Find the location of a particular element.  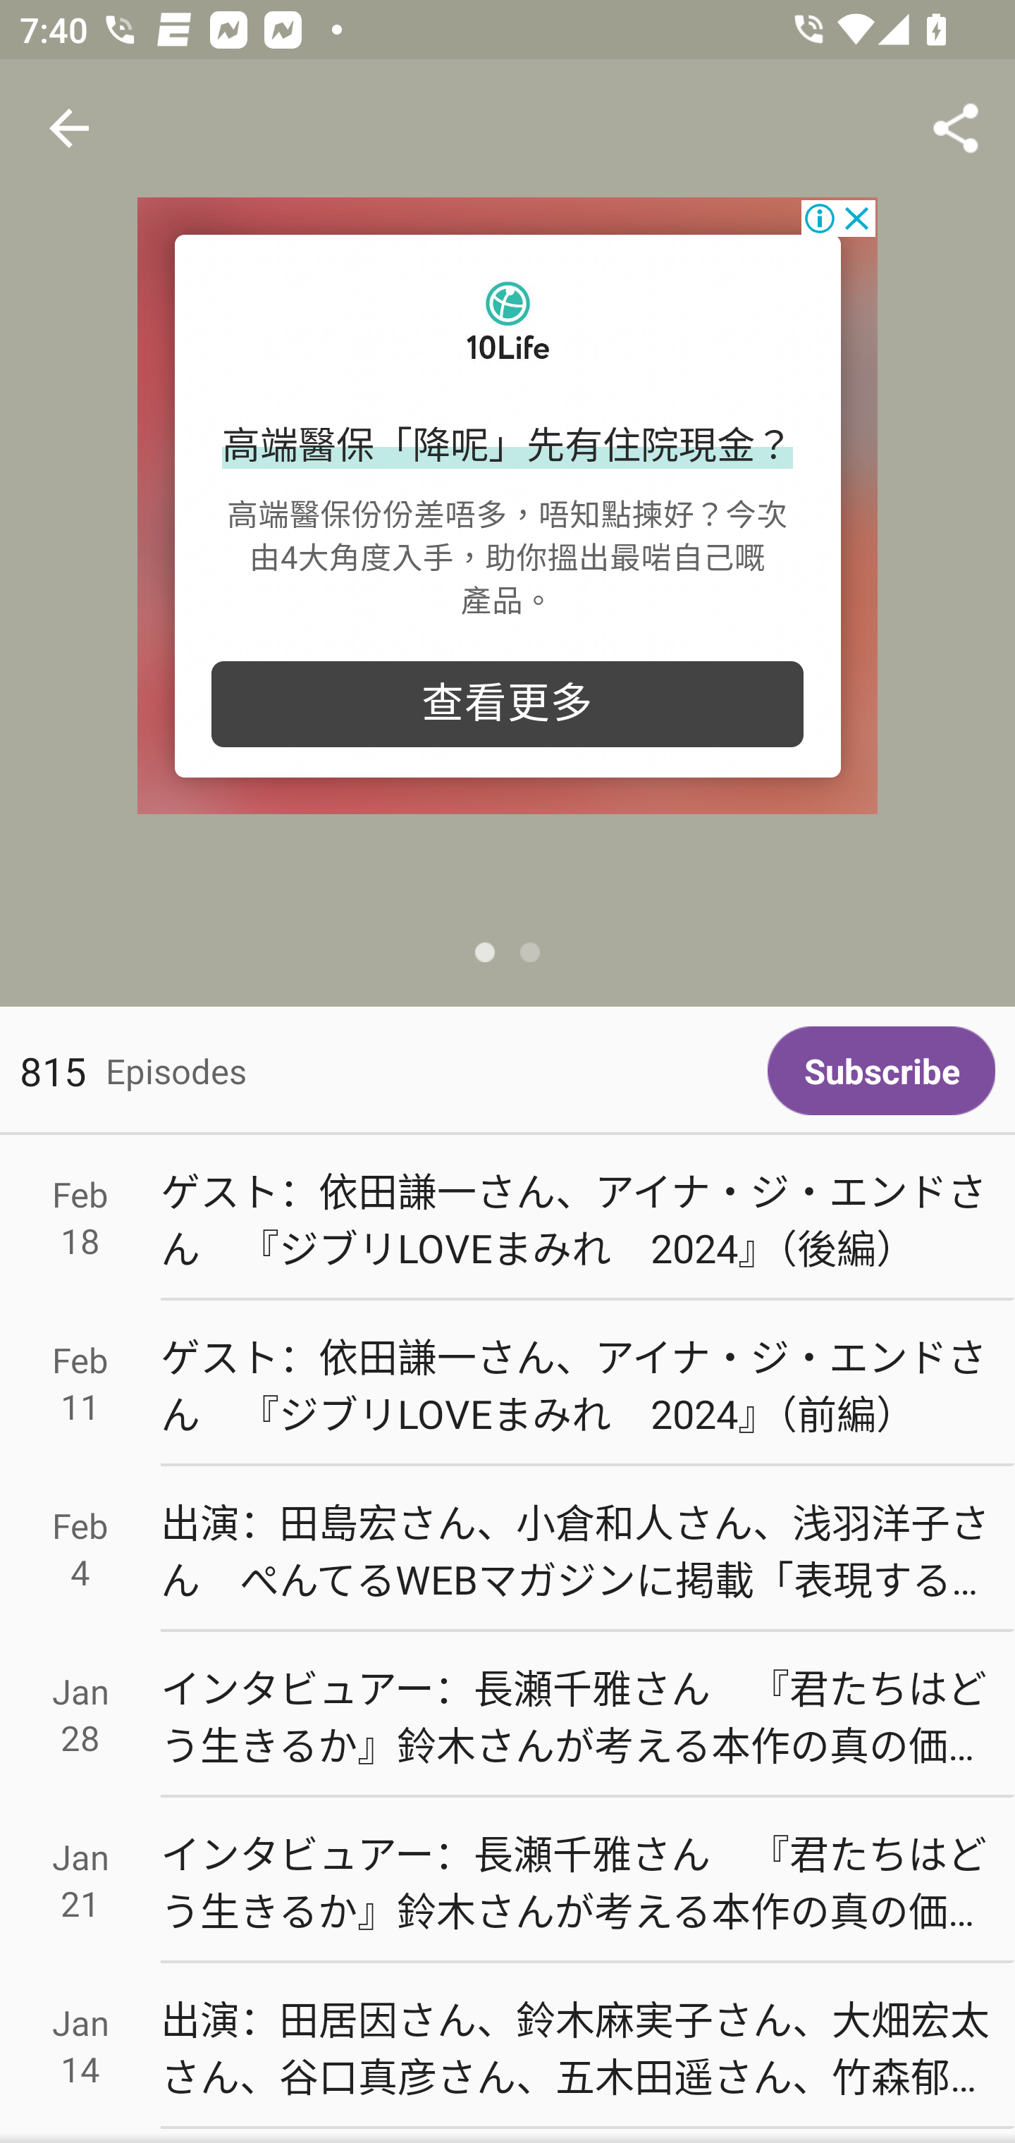

Navigate up is located at coordinates (69, 128).